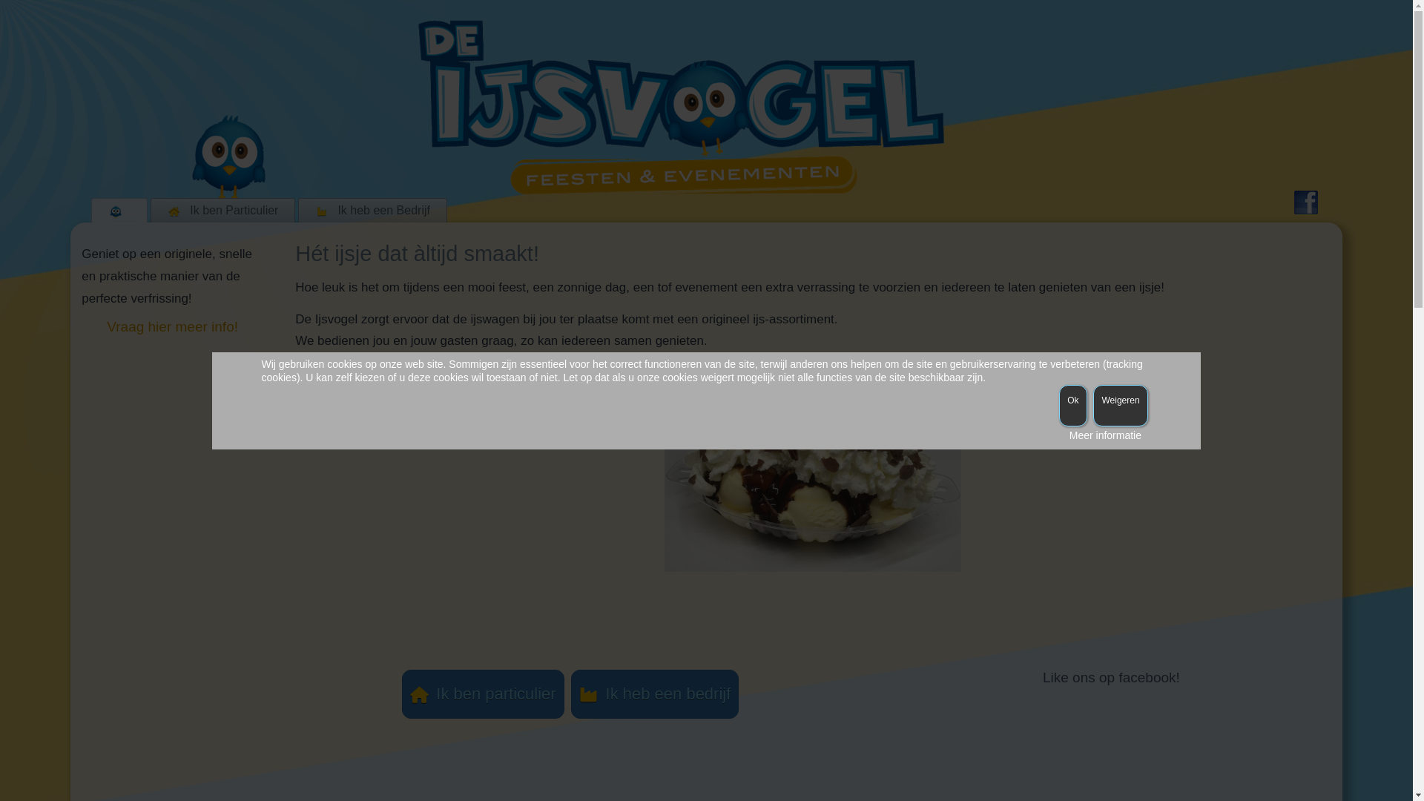  Describe the element at coordinates (1120, 405) in the screenshot. I see `Weigeren` at that location.